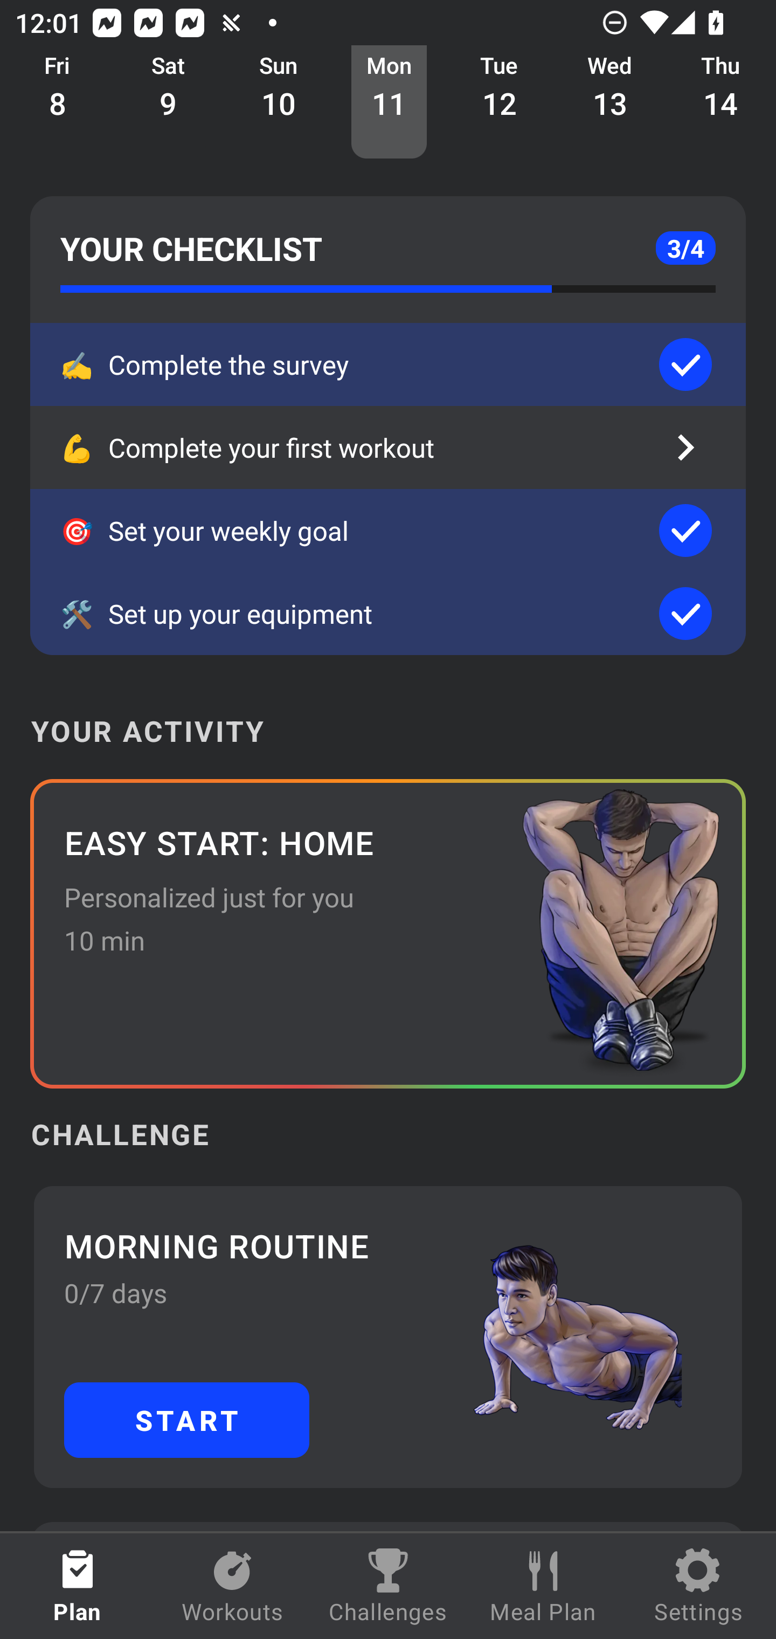 Image resolution: width=776 pixels, height=1639 pixels. I want to click on Wed 13, so click(610, 102).